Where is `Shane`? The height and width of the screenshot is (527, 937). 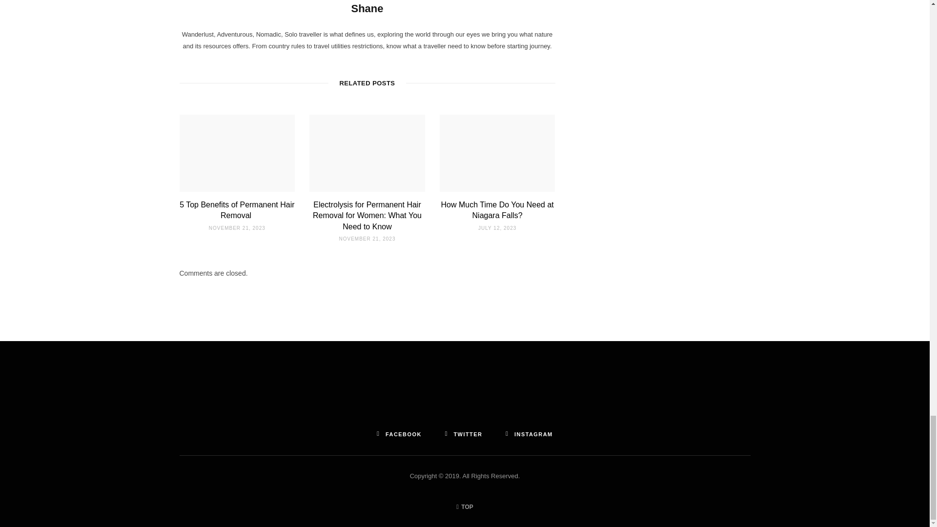 Shane is located at coordinates (367, 9).